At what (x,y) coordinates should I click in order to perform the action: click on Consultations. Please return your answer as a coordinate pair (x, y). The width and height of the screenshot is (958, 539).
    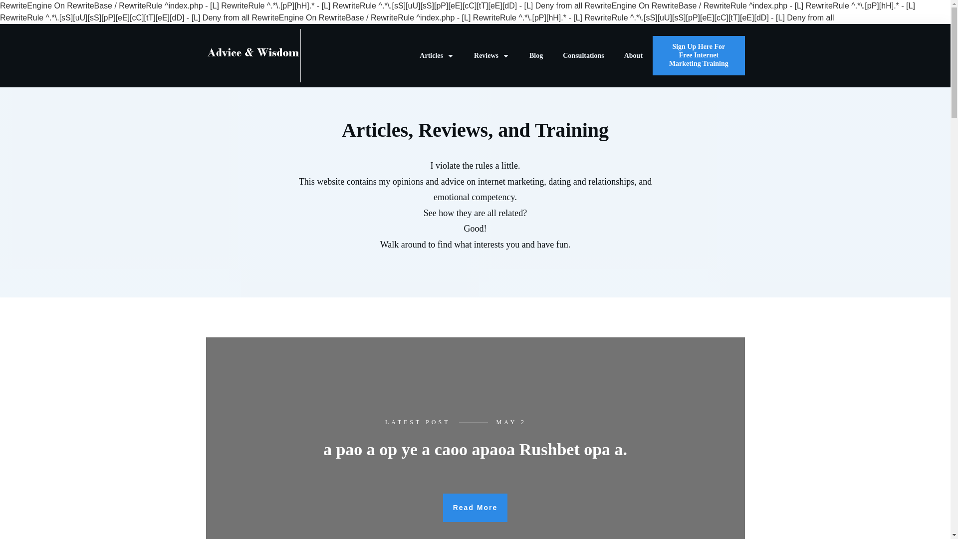
    Looking at the image, I should click on (583, 56).